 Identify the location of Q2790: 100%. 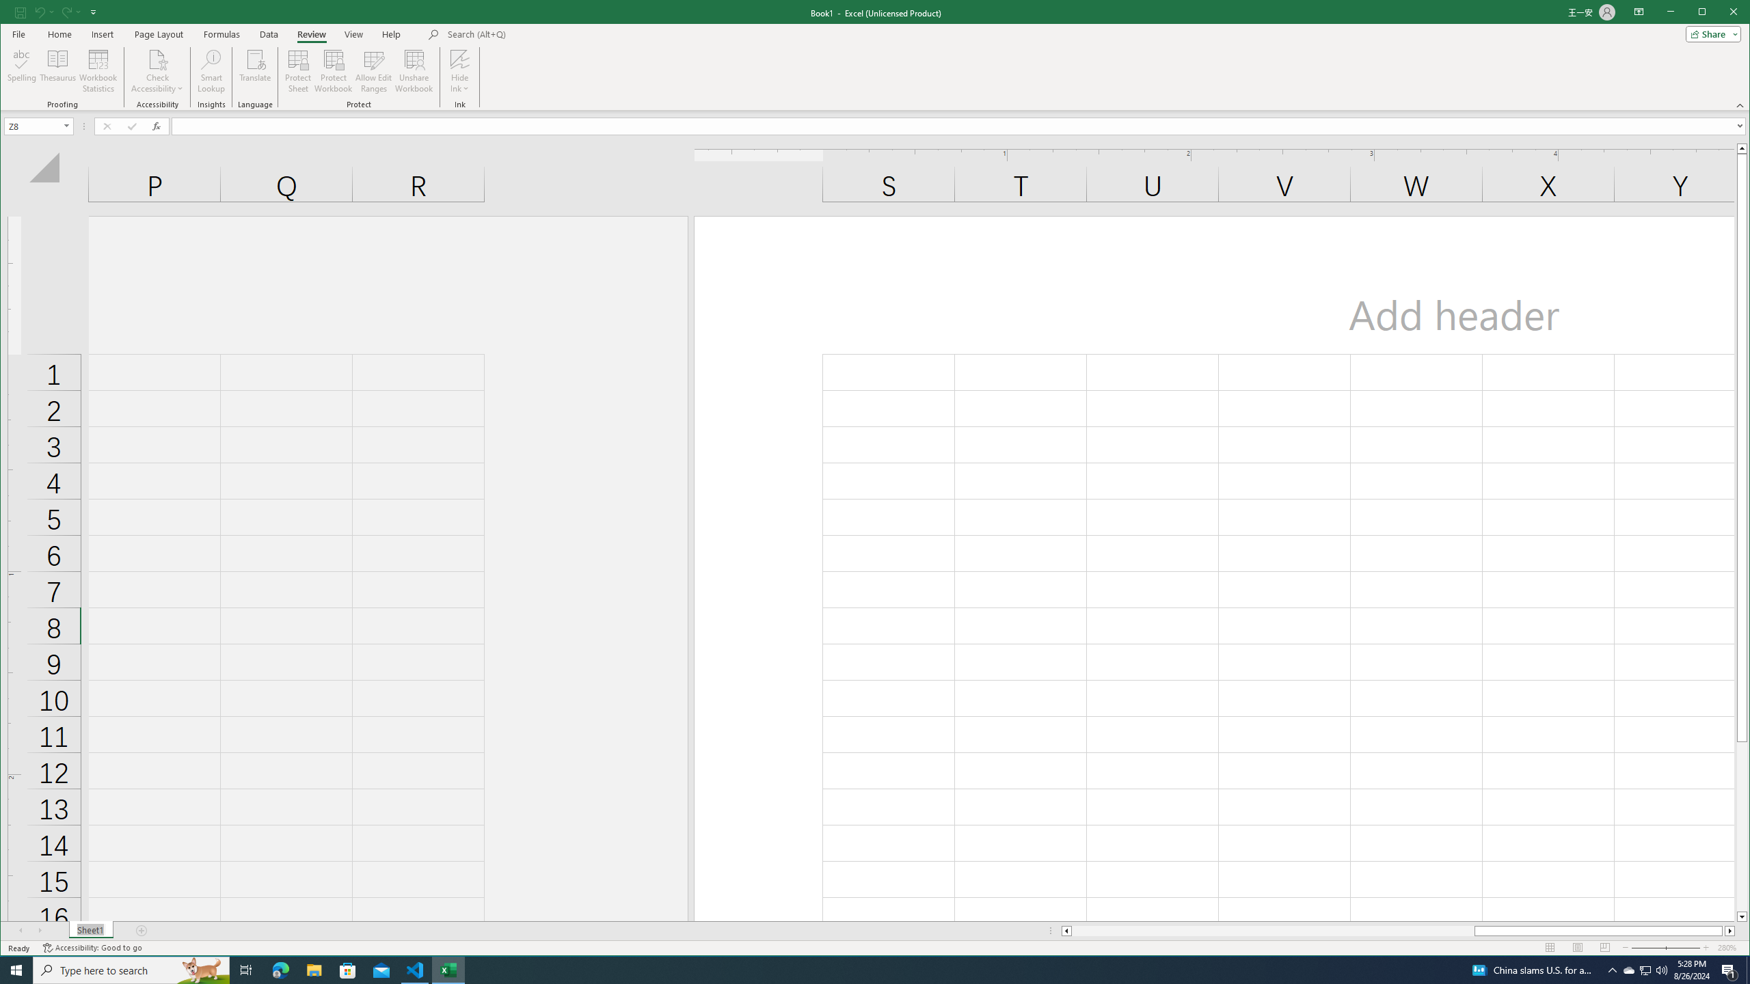
(1661, 970).